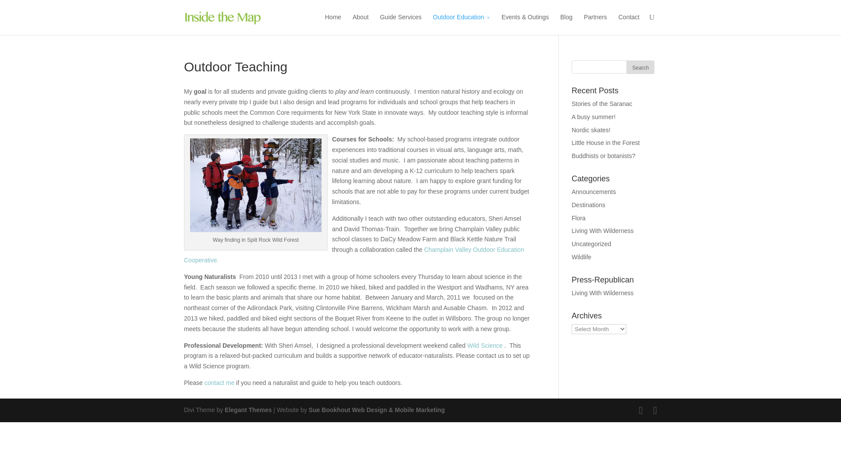 The image size is (841, 473). I want to click on 5 Sparks! at DaCy Meadow, so click(255, 185).